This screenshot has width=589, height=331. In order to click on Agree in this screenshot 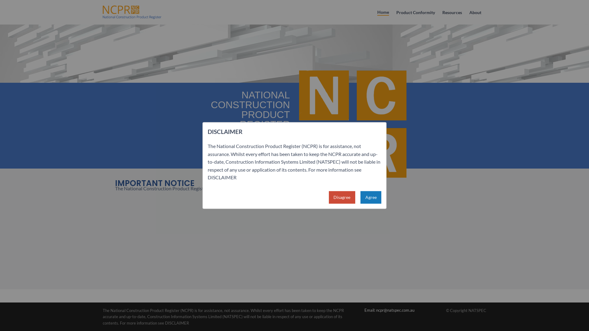, I will do `click(371, 197)`.